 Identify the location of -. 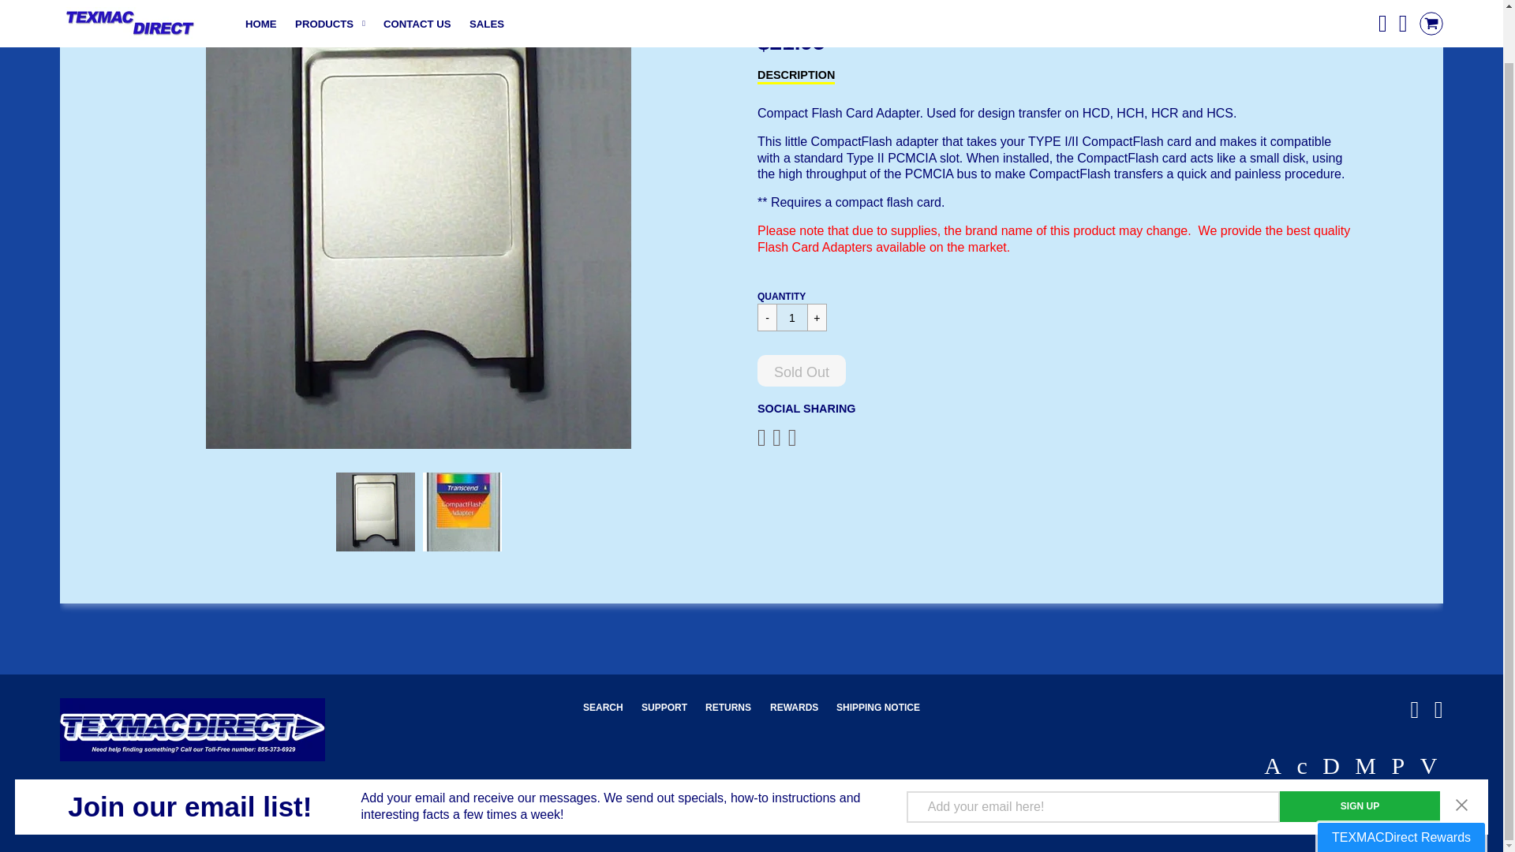
(767, 317).